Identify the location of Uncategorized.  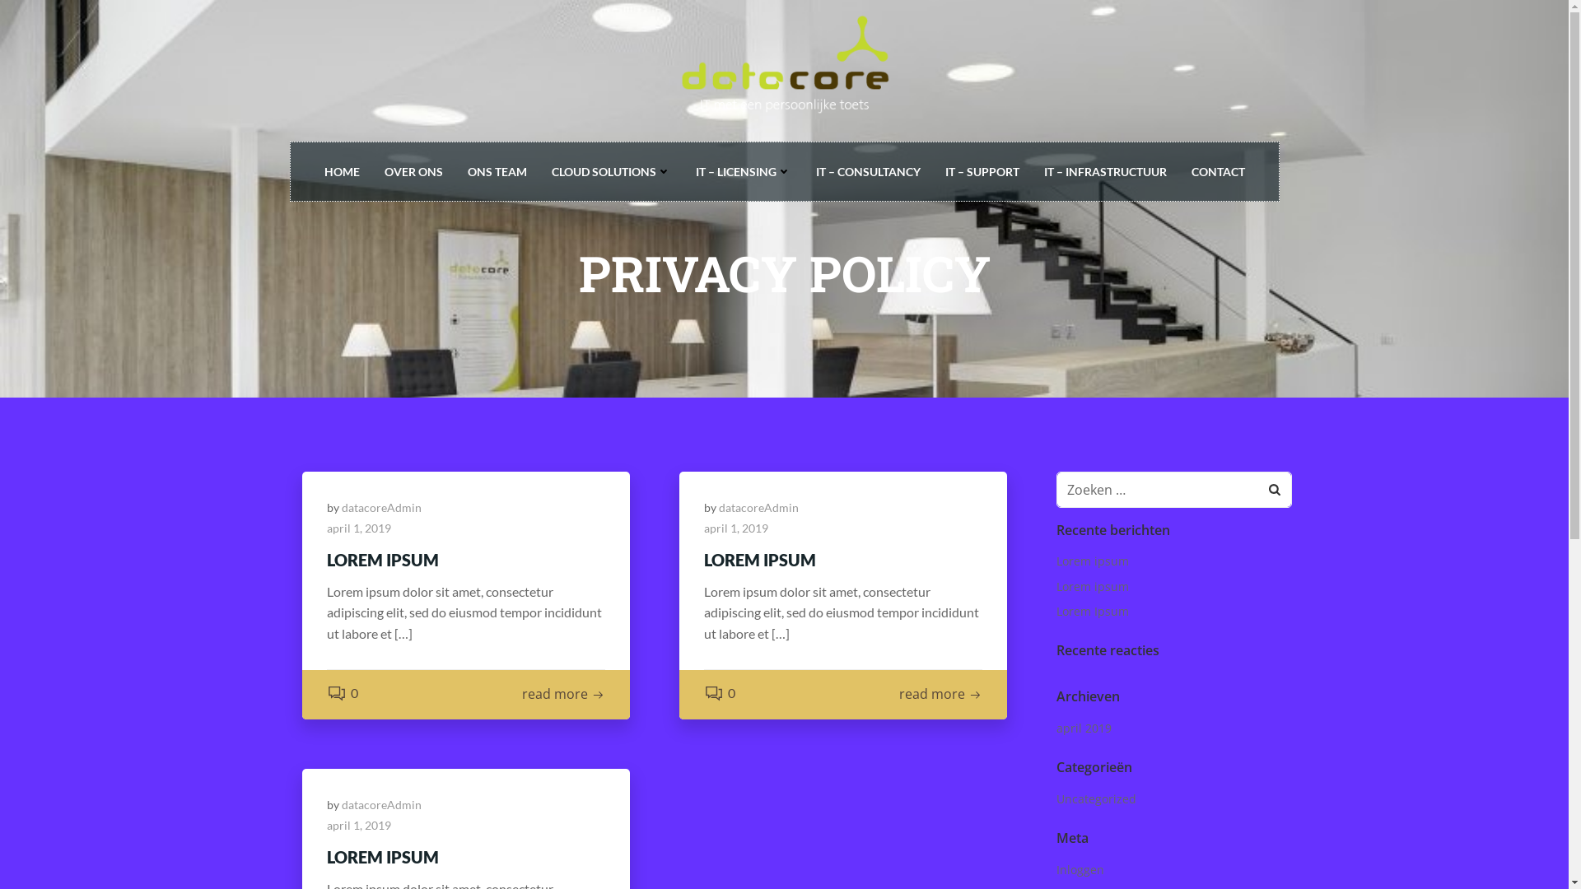
(1097, 798).